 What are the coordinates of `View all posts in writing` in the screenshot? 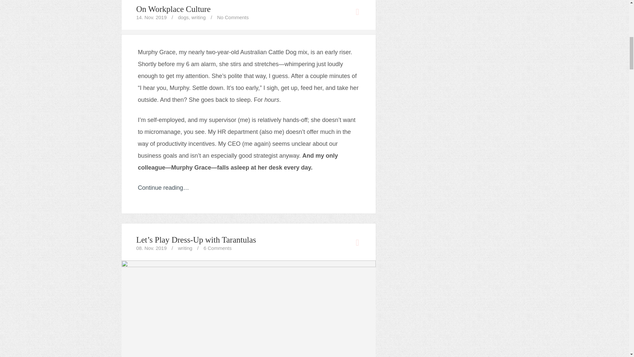 It's located at (185, 248).